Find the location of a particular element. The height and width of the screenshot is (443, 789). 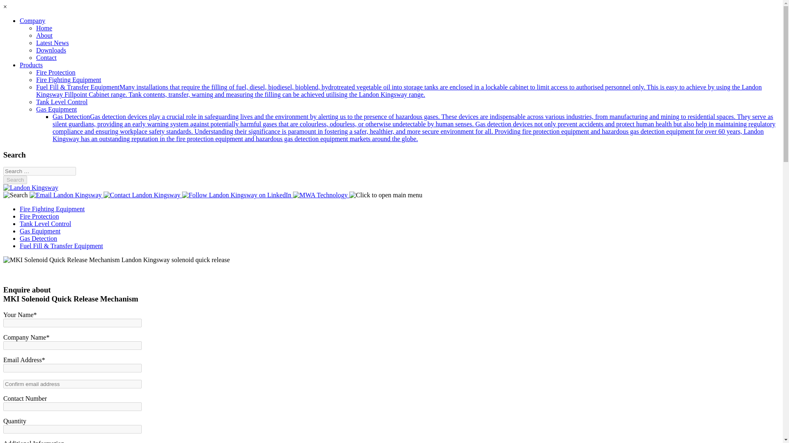

Contact is located at coordinates (46, 57).